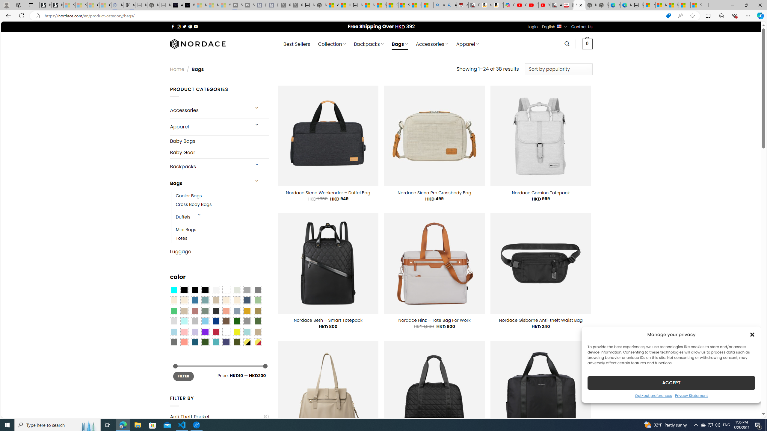 This screenshot has width=767, height=431. Describe the element at coordinates (184, 290) in the screenshot. I see `All Black` at that location.